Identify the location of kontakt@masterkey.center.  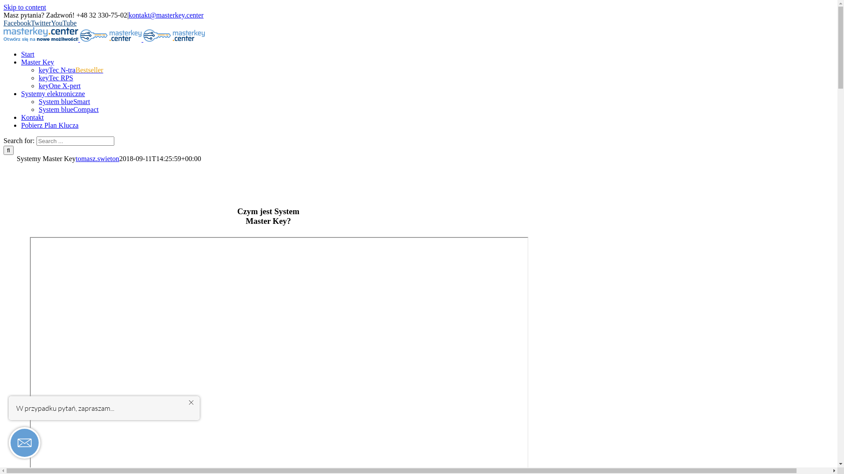
(166, 15).